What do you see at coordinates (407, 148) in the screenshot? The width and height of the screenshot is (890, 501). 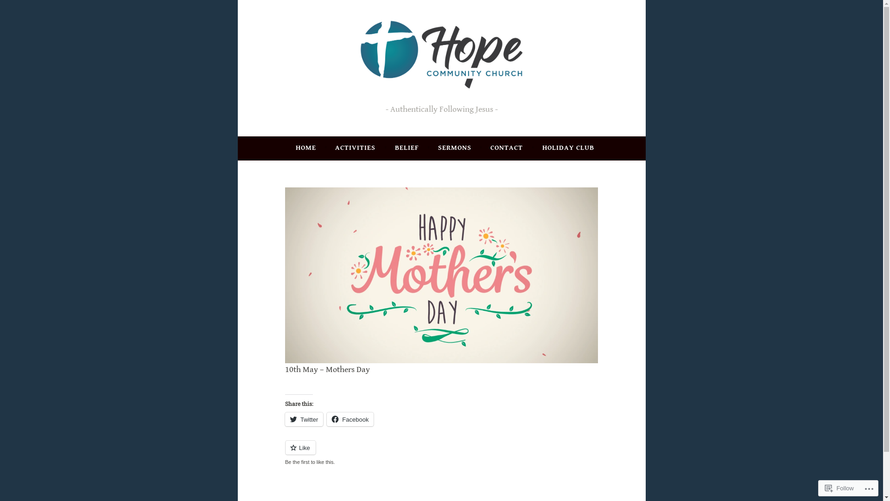 I see `BELIEF` at bounding box center [407, 148].